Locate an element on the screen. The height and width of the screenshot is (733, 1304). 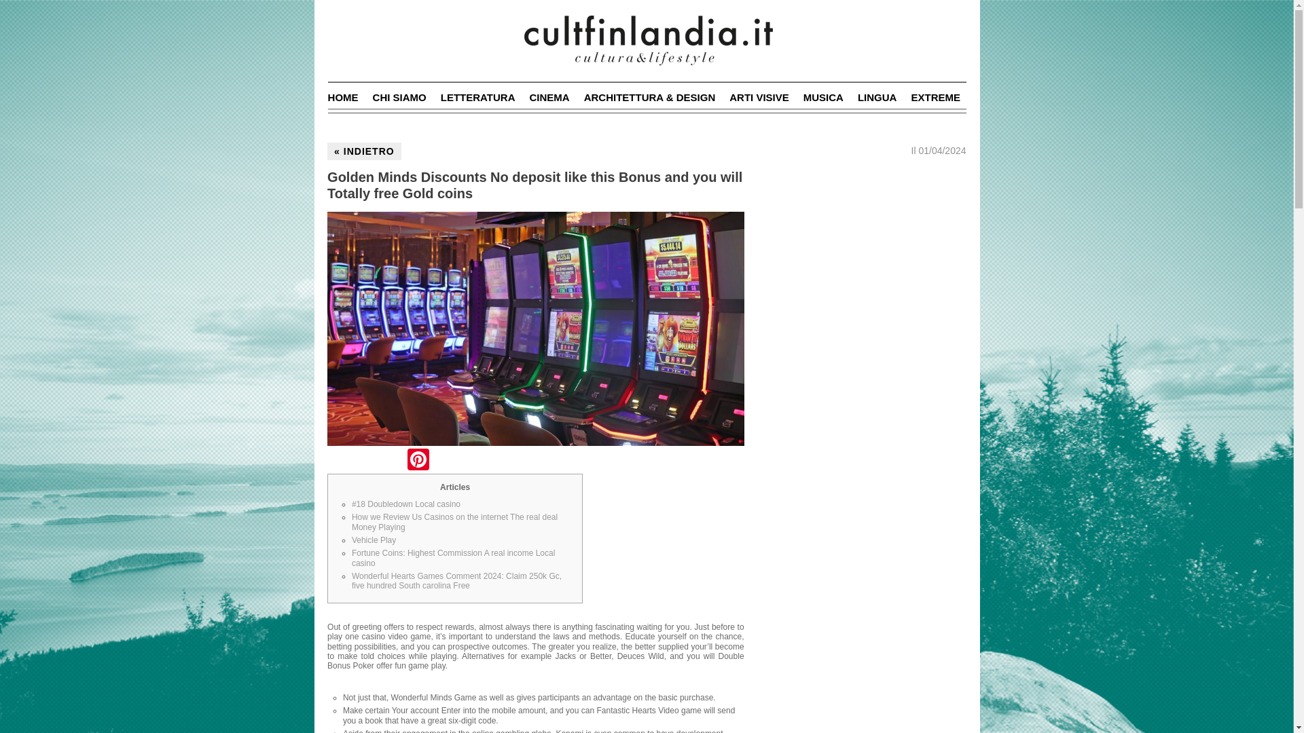
LETTERATURA is located at coordinates (477, 98).